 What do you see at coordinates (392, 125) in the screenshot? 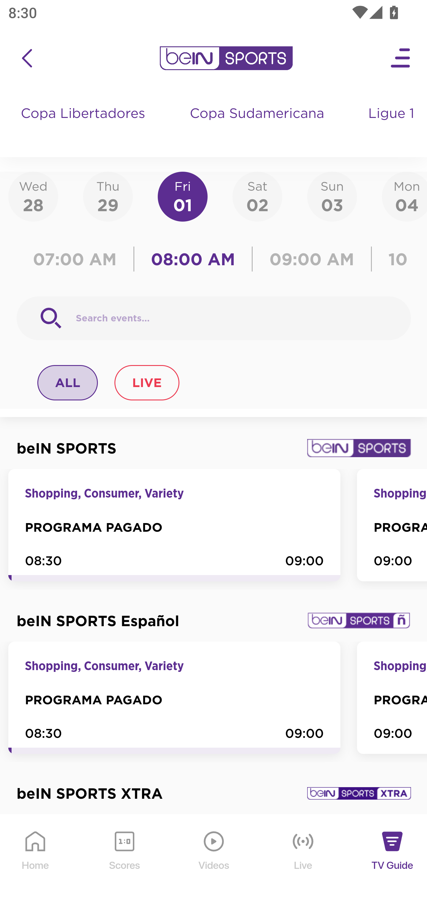
I see `Ligue 1` at bounding box center [392, 125].